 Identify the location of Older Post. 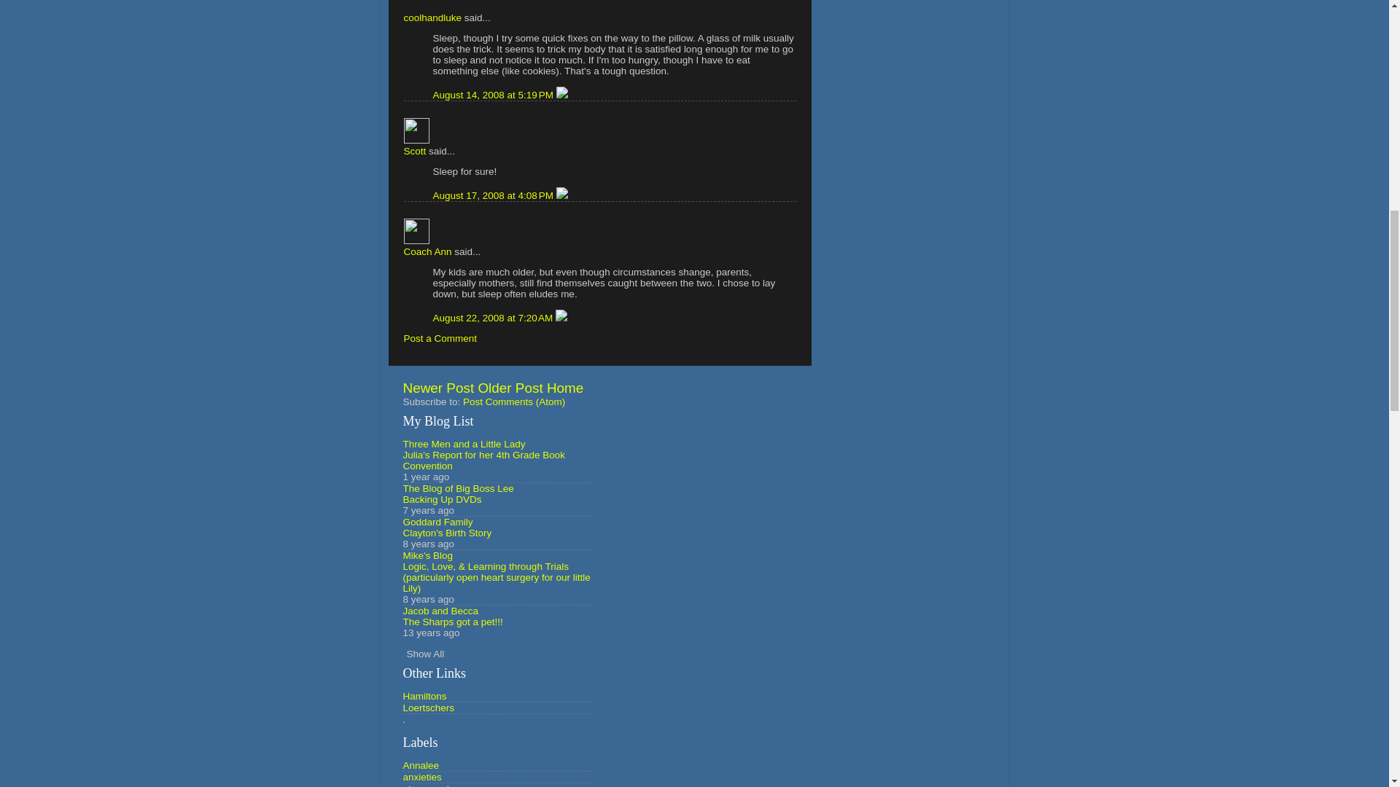
(510, 388).